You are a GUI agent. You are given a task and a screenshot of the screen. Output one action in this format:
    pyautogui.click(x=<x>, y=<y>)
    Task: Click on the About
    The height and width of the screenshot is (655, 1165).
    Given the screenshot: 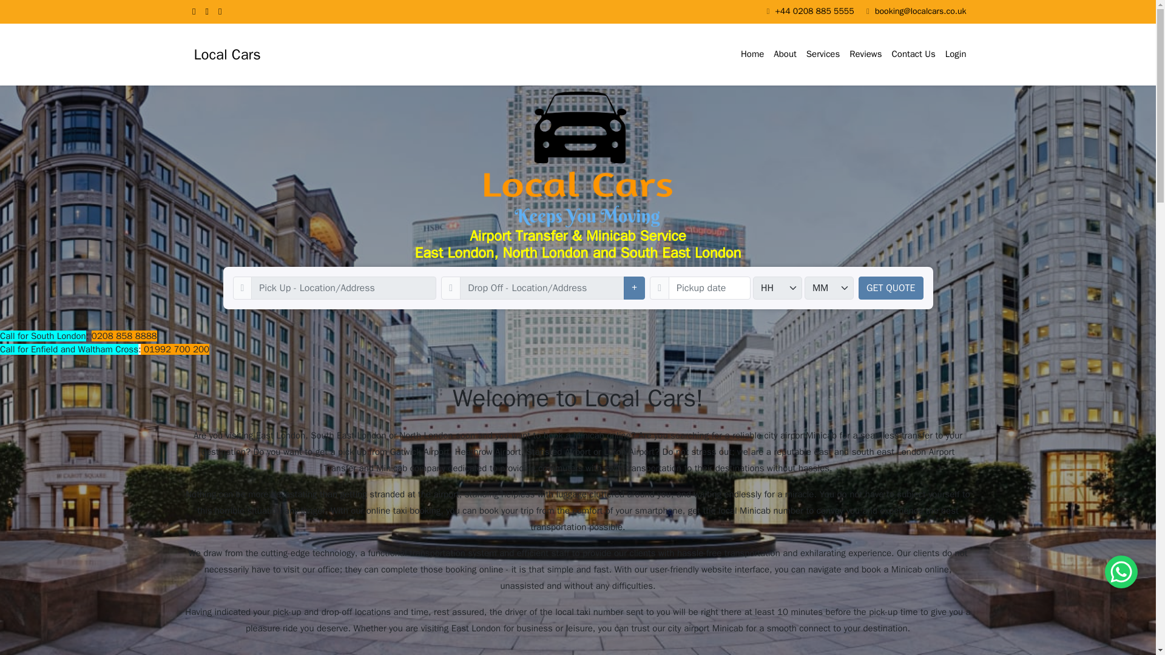 What is the action you would take?
    pyautogui.click(x=785, y=55)
    